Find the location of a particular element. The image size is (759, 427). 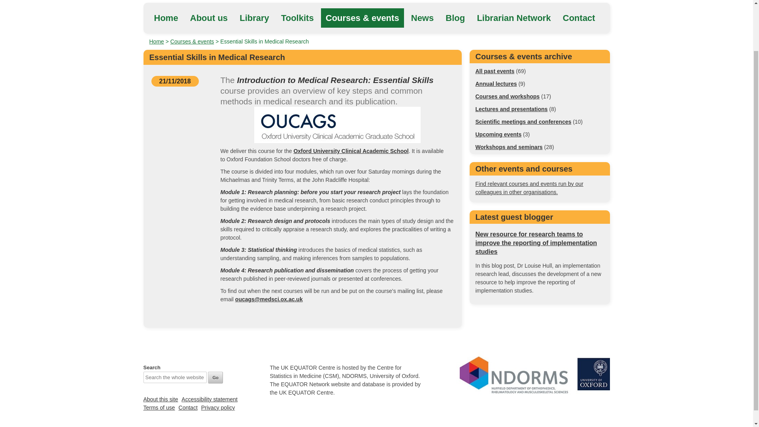

About us is located at coordinates (209, 18).